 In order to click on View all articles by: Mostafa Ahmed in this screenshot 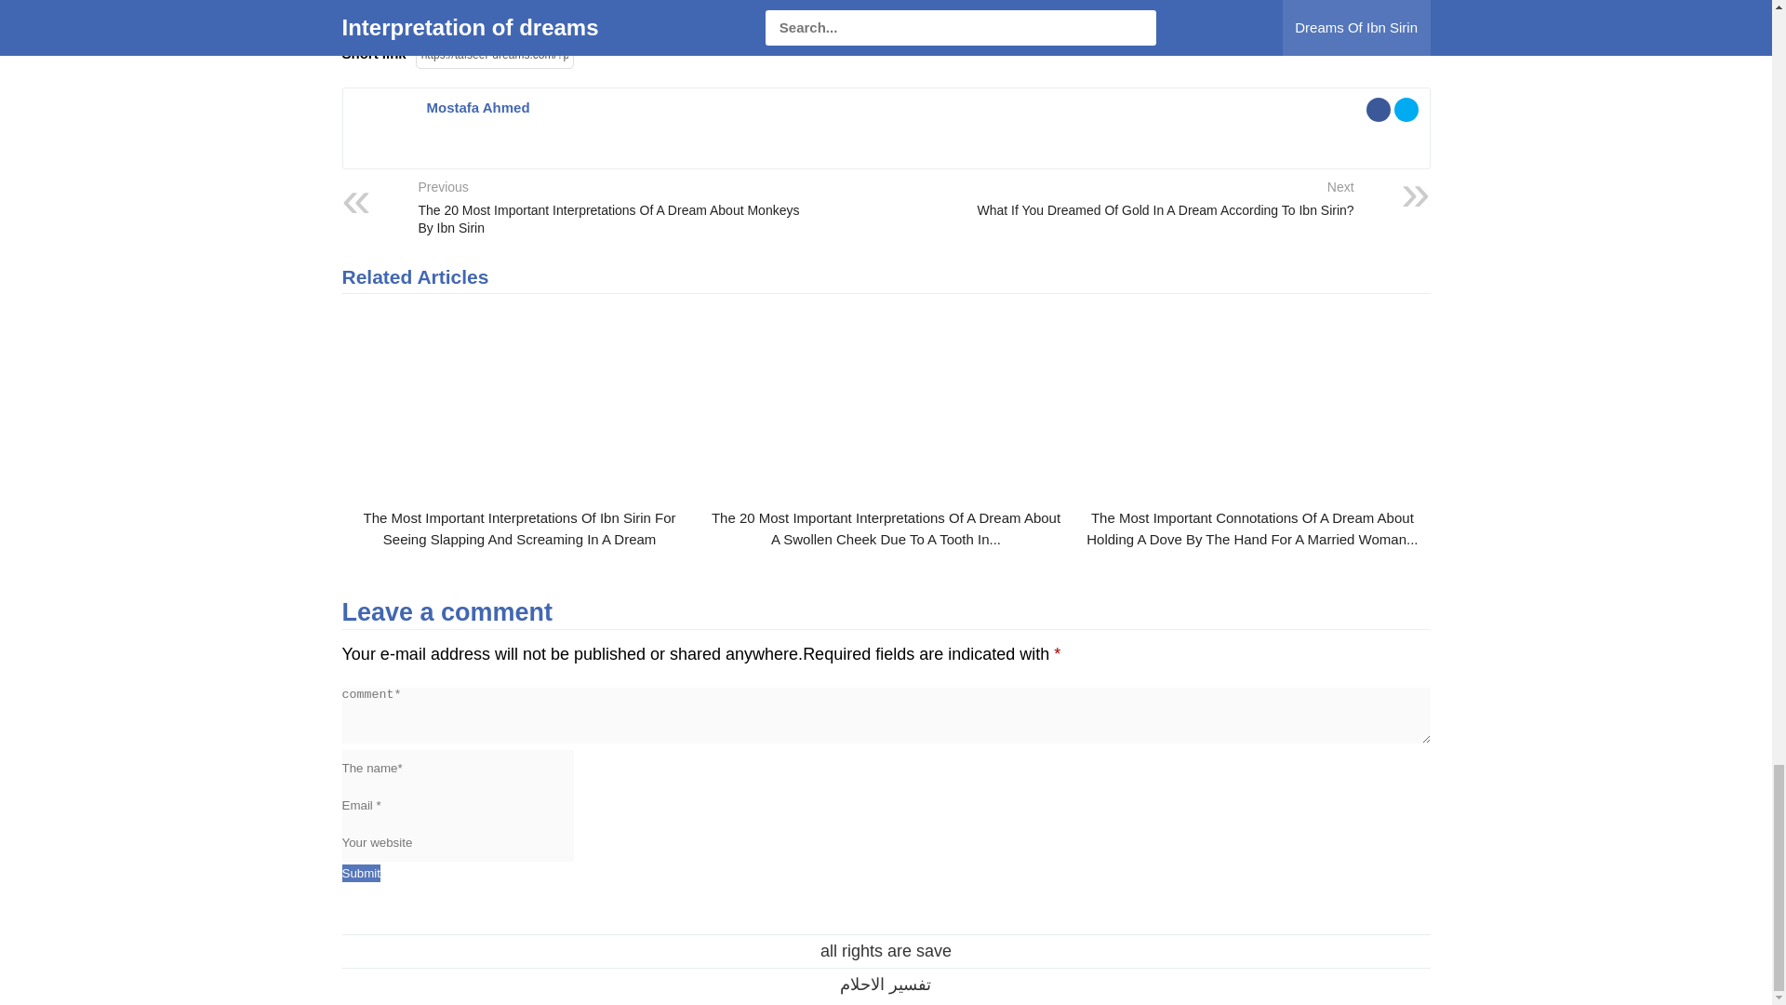, I will do `click(477, 107)`.